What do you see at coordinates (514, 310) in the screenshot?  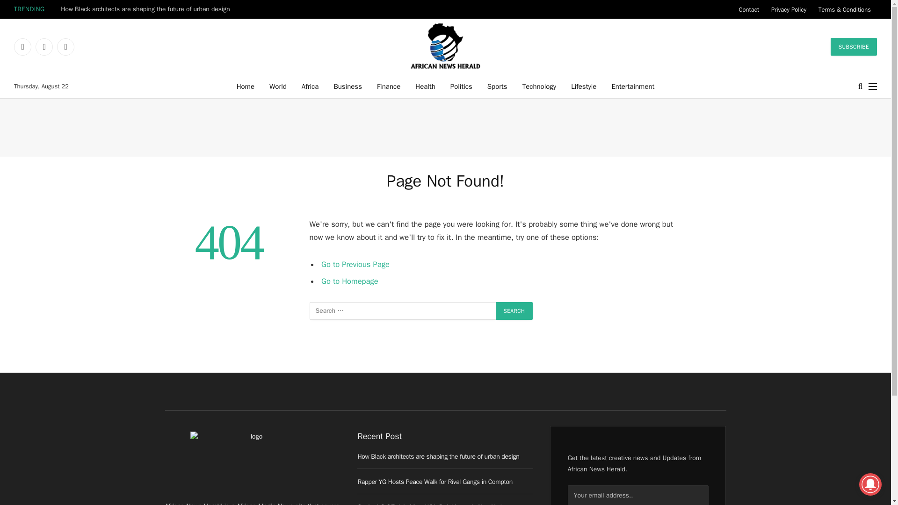 I see `Search` at bounding box center [514, 310].